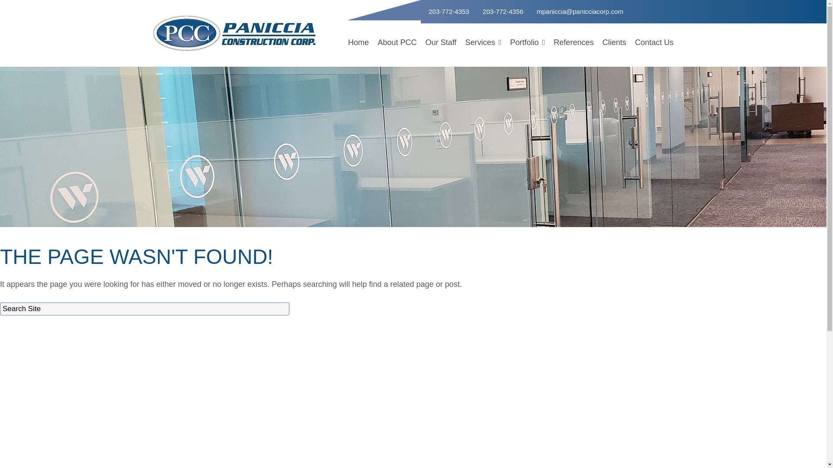 This screenshot has height=468, width=833. What do you see at coordinates (503, 11) in the screenshot?
I see `203-772-4356` at bounding box center [503, 11].